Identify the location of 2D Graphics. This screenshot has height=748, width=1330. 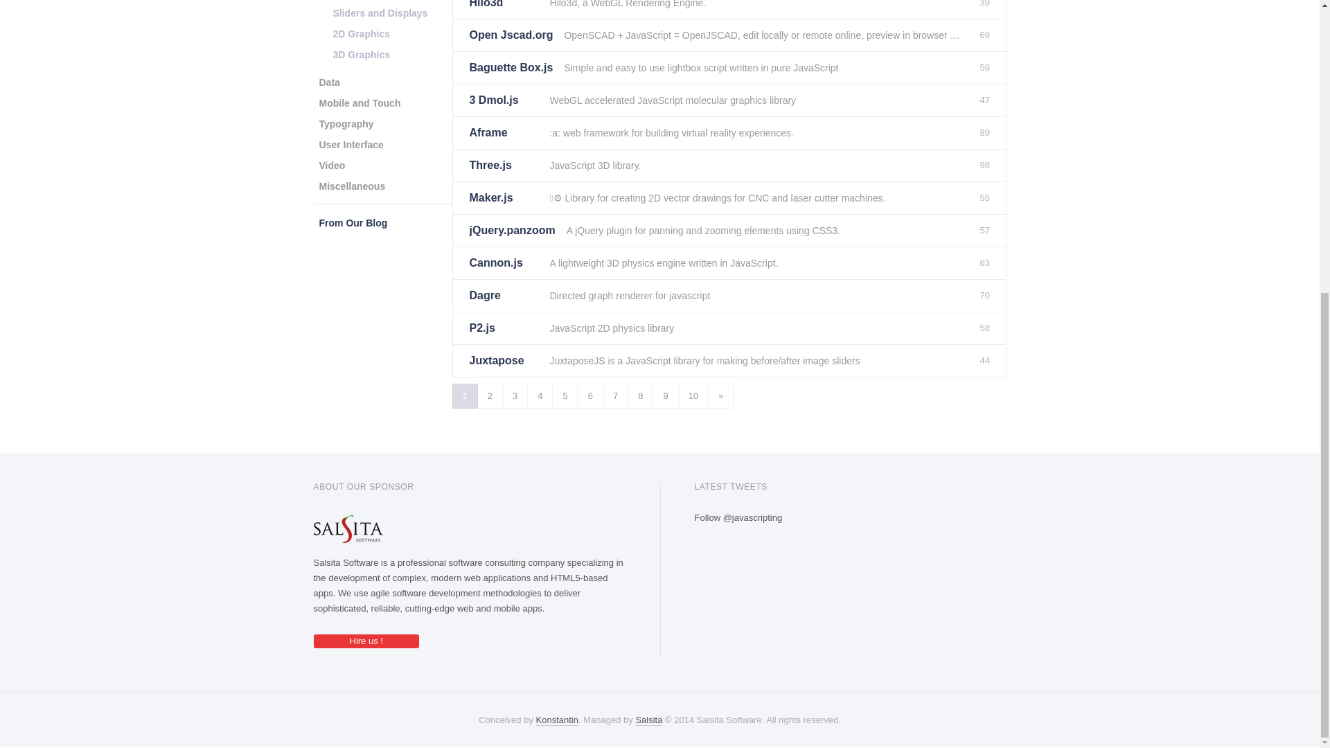
(361, 33).